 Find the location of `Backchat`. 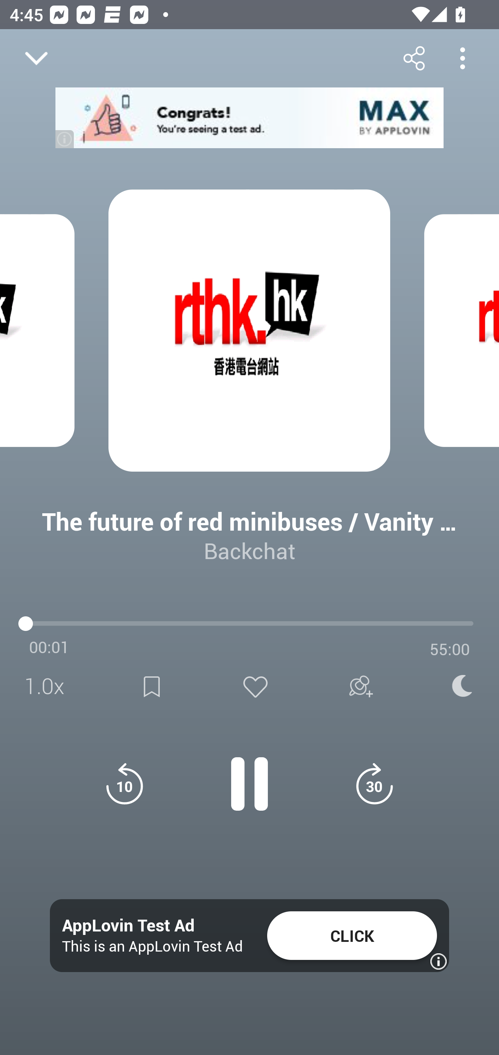

Backchat is located at coordinates (249, 550).